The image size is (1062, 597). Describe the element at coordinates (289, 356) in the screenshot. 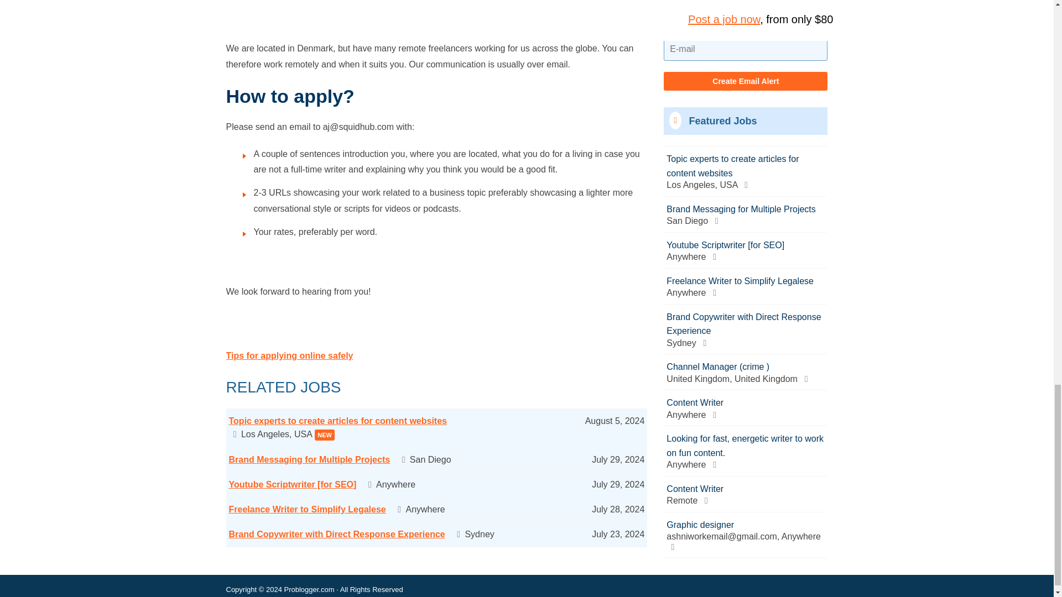

I see `Tips for applying online safely` at that location.